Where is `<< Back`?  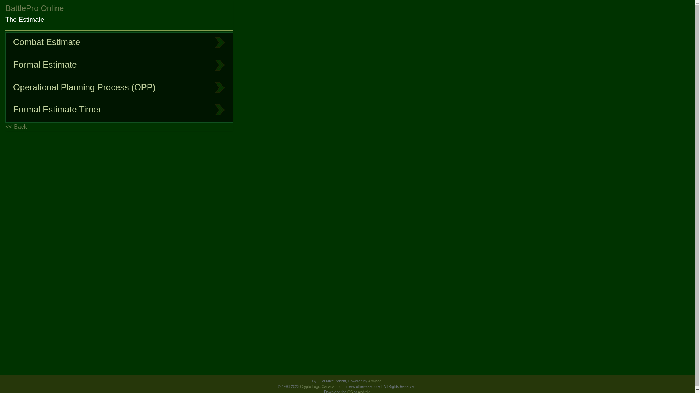 << Back is located at coordinates (120, 127).